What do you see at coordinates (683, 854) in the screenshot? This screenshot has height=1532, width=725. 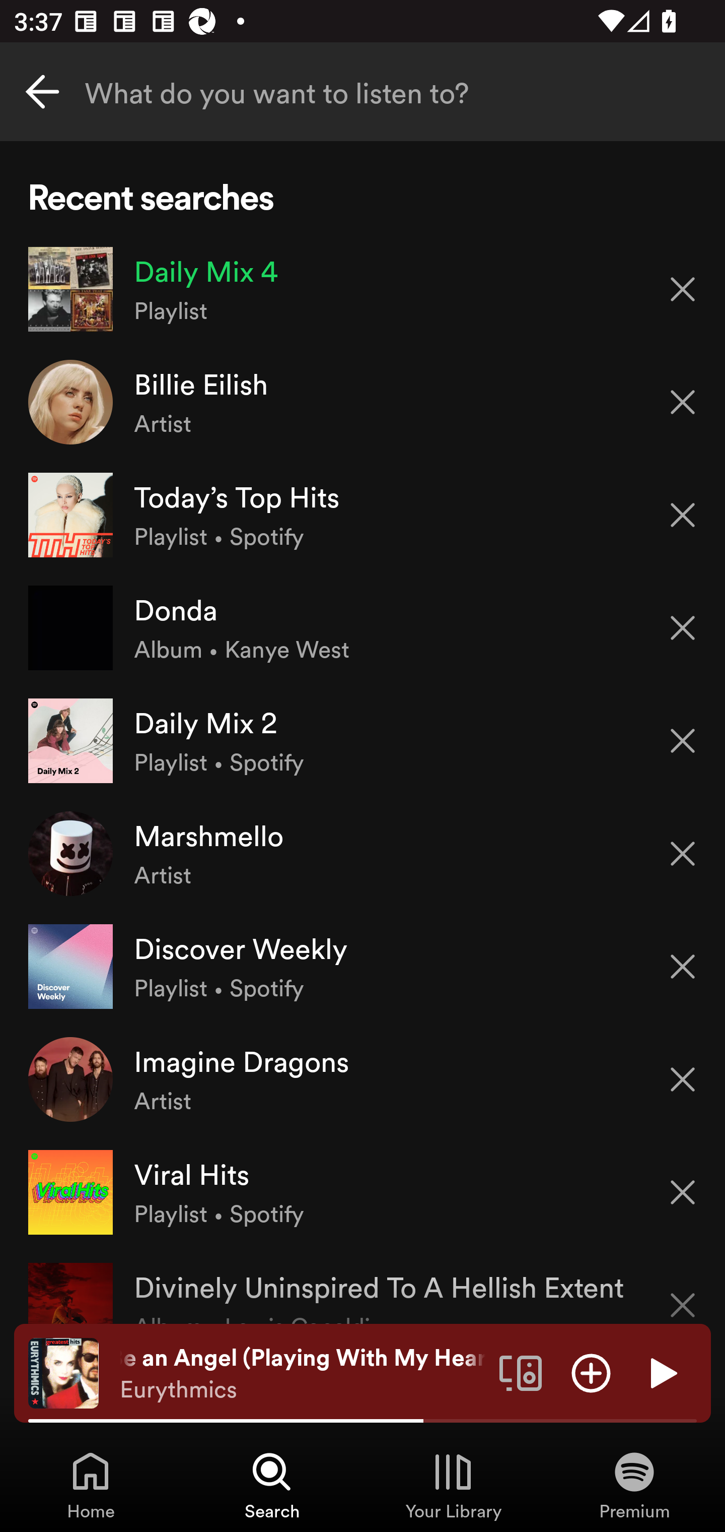 I see `Remove` at bounding box center [683, 854].